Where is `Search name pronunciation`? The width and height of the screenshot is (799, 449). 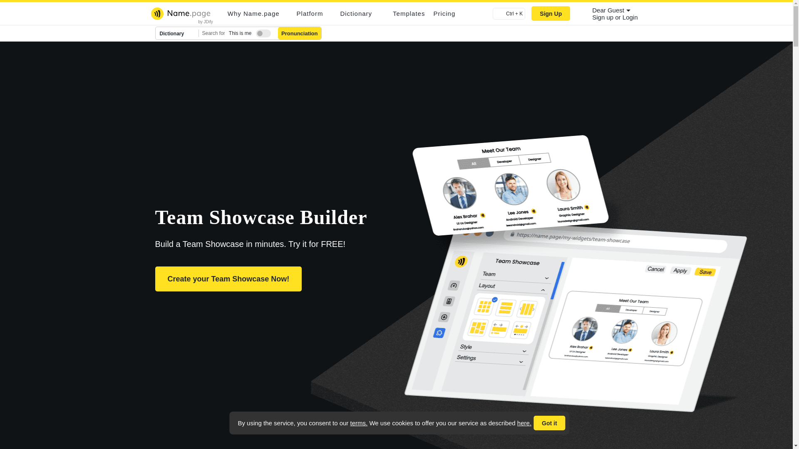
Search name pronunciation is located at coordinates (300, 33).